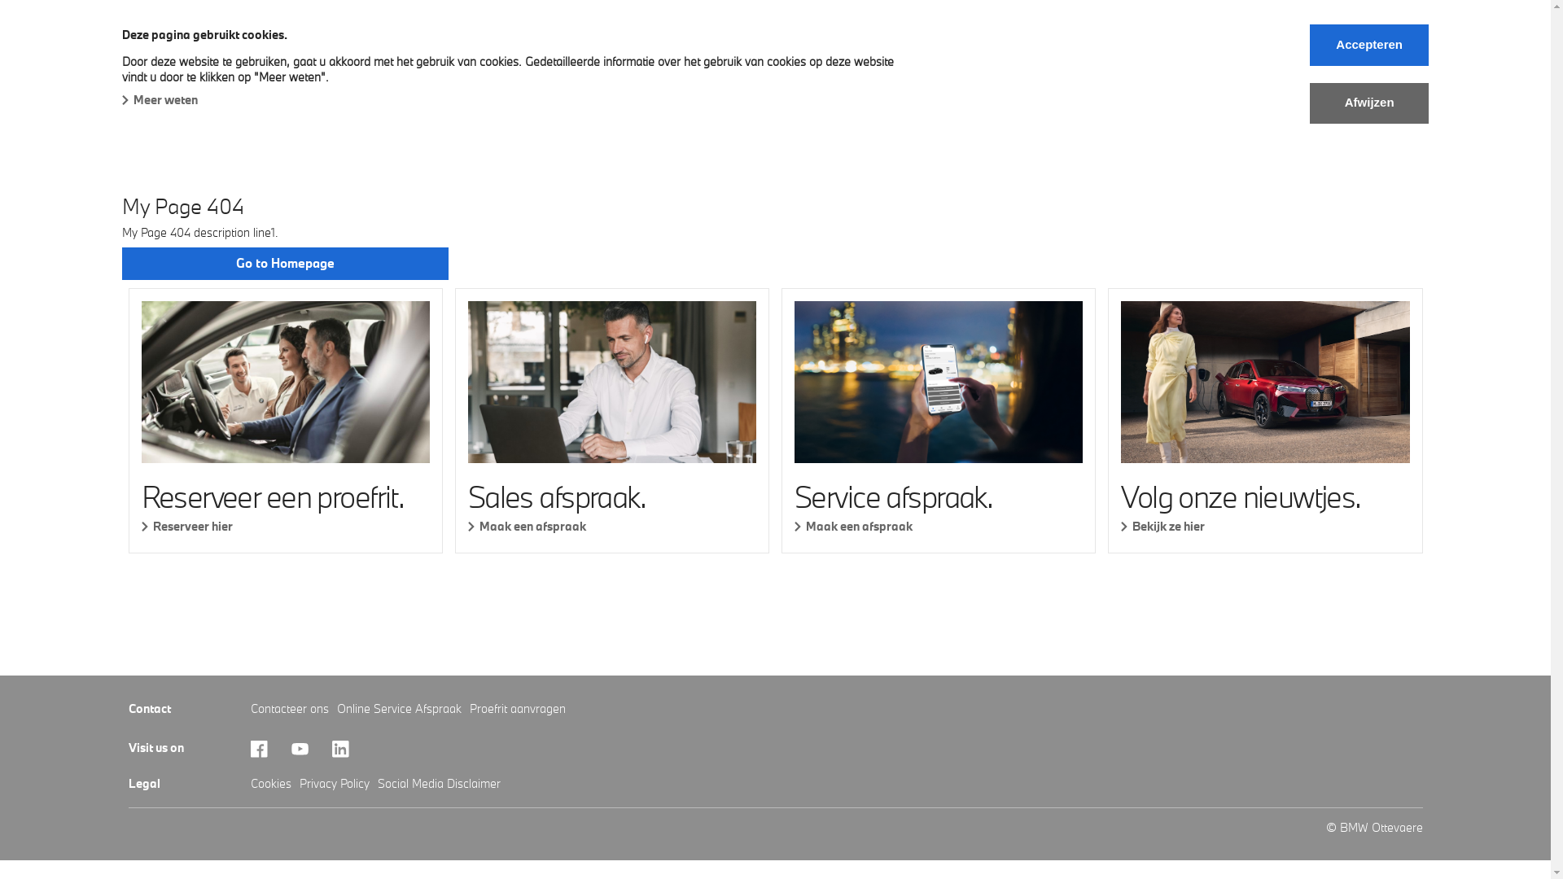 The image size is (1563, 879). What do you see at coordinates (192, 68) in the screenshot?
I see `BMW Plug-in Hybride` at bounding box center [192, 68].